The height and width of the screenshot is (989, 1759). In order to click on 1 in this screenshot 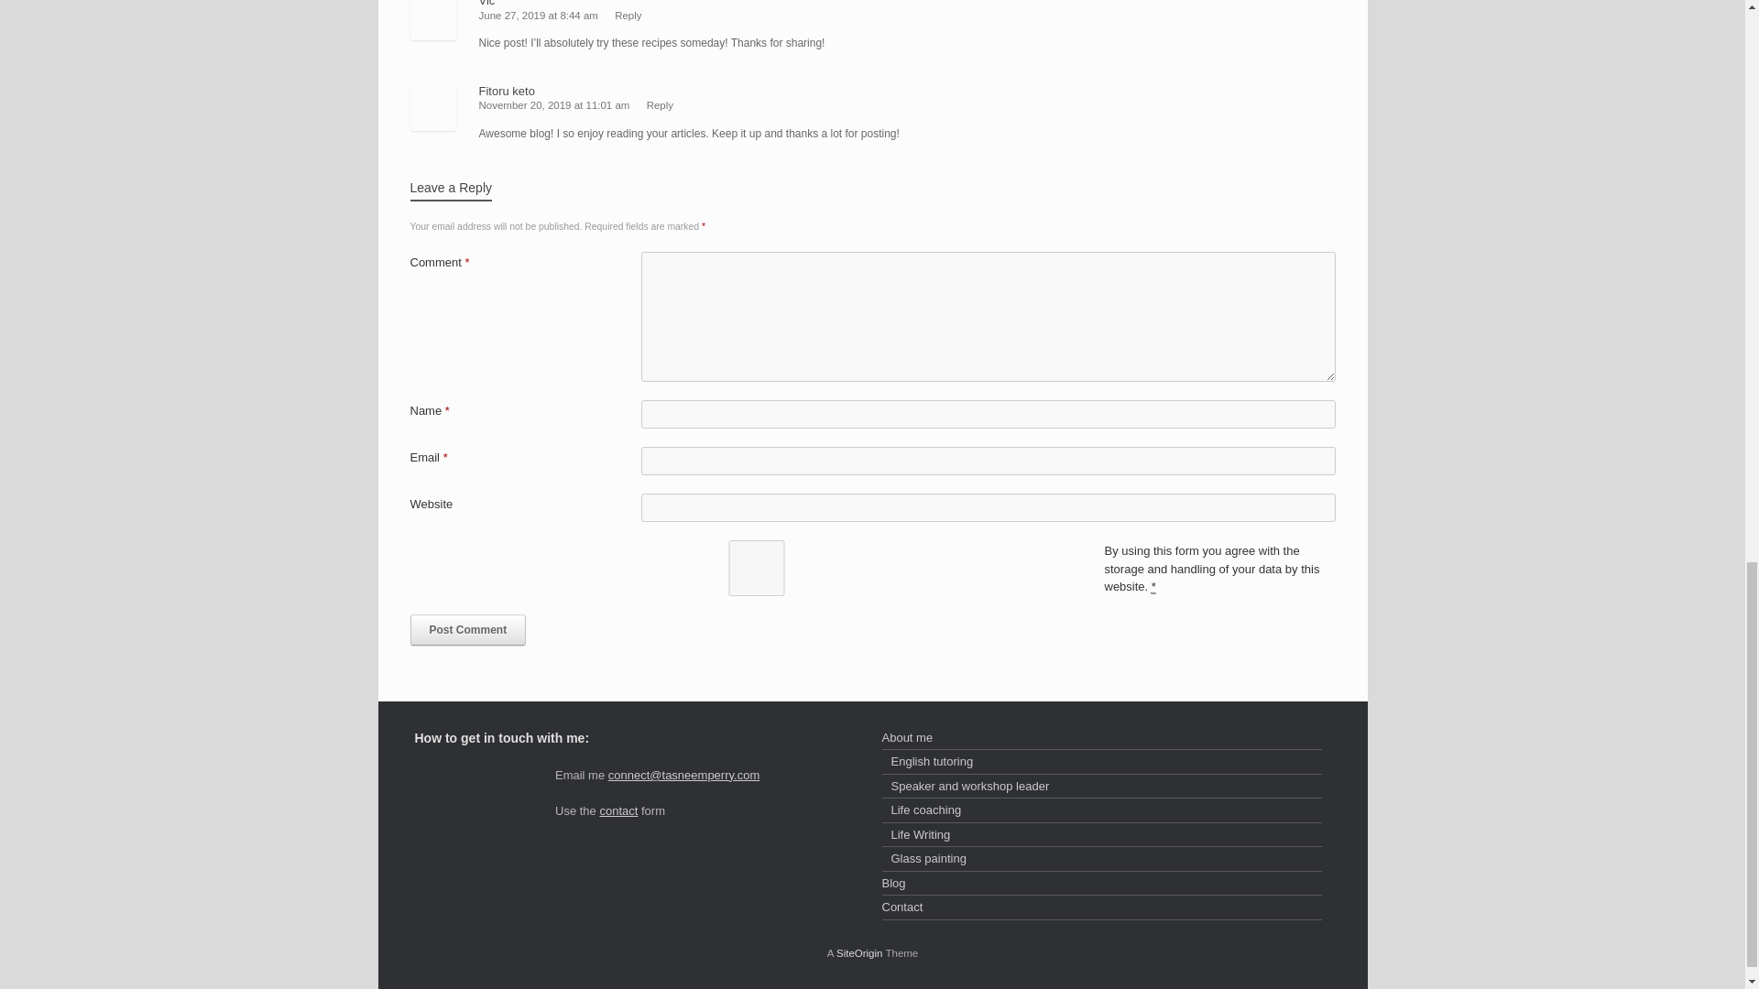, I will do `click(756, 568)`.